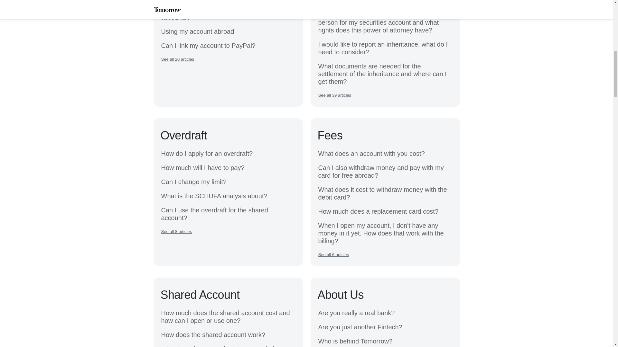  Describe the element at coordinates (200, 295) in the screenshot. I see `Shared Account` at that location.